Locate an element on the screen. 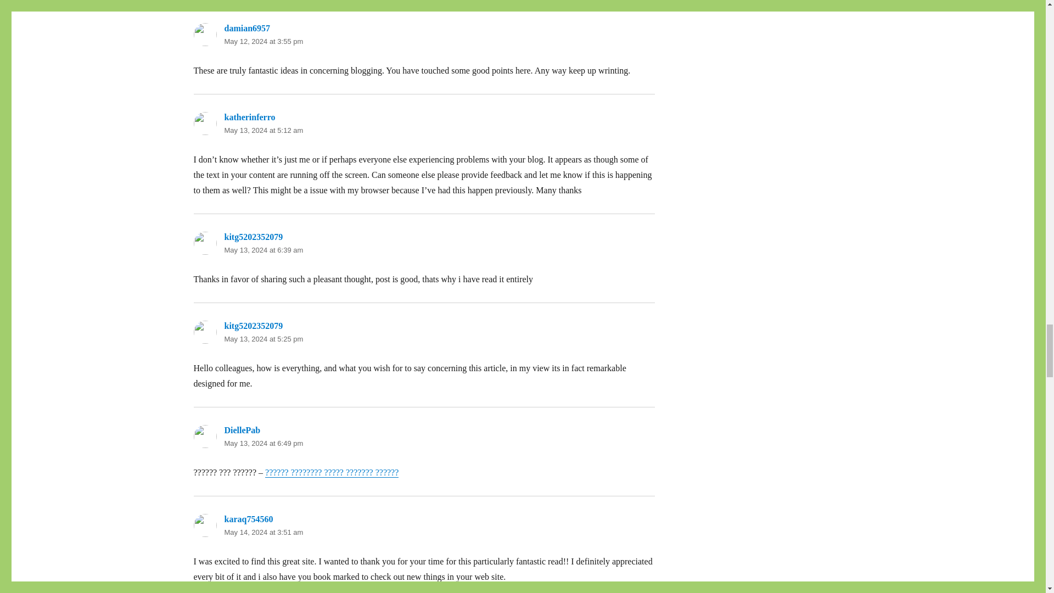  May 12, 2024 at 3:55 pm is located at coordinates (263, 42).